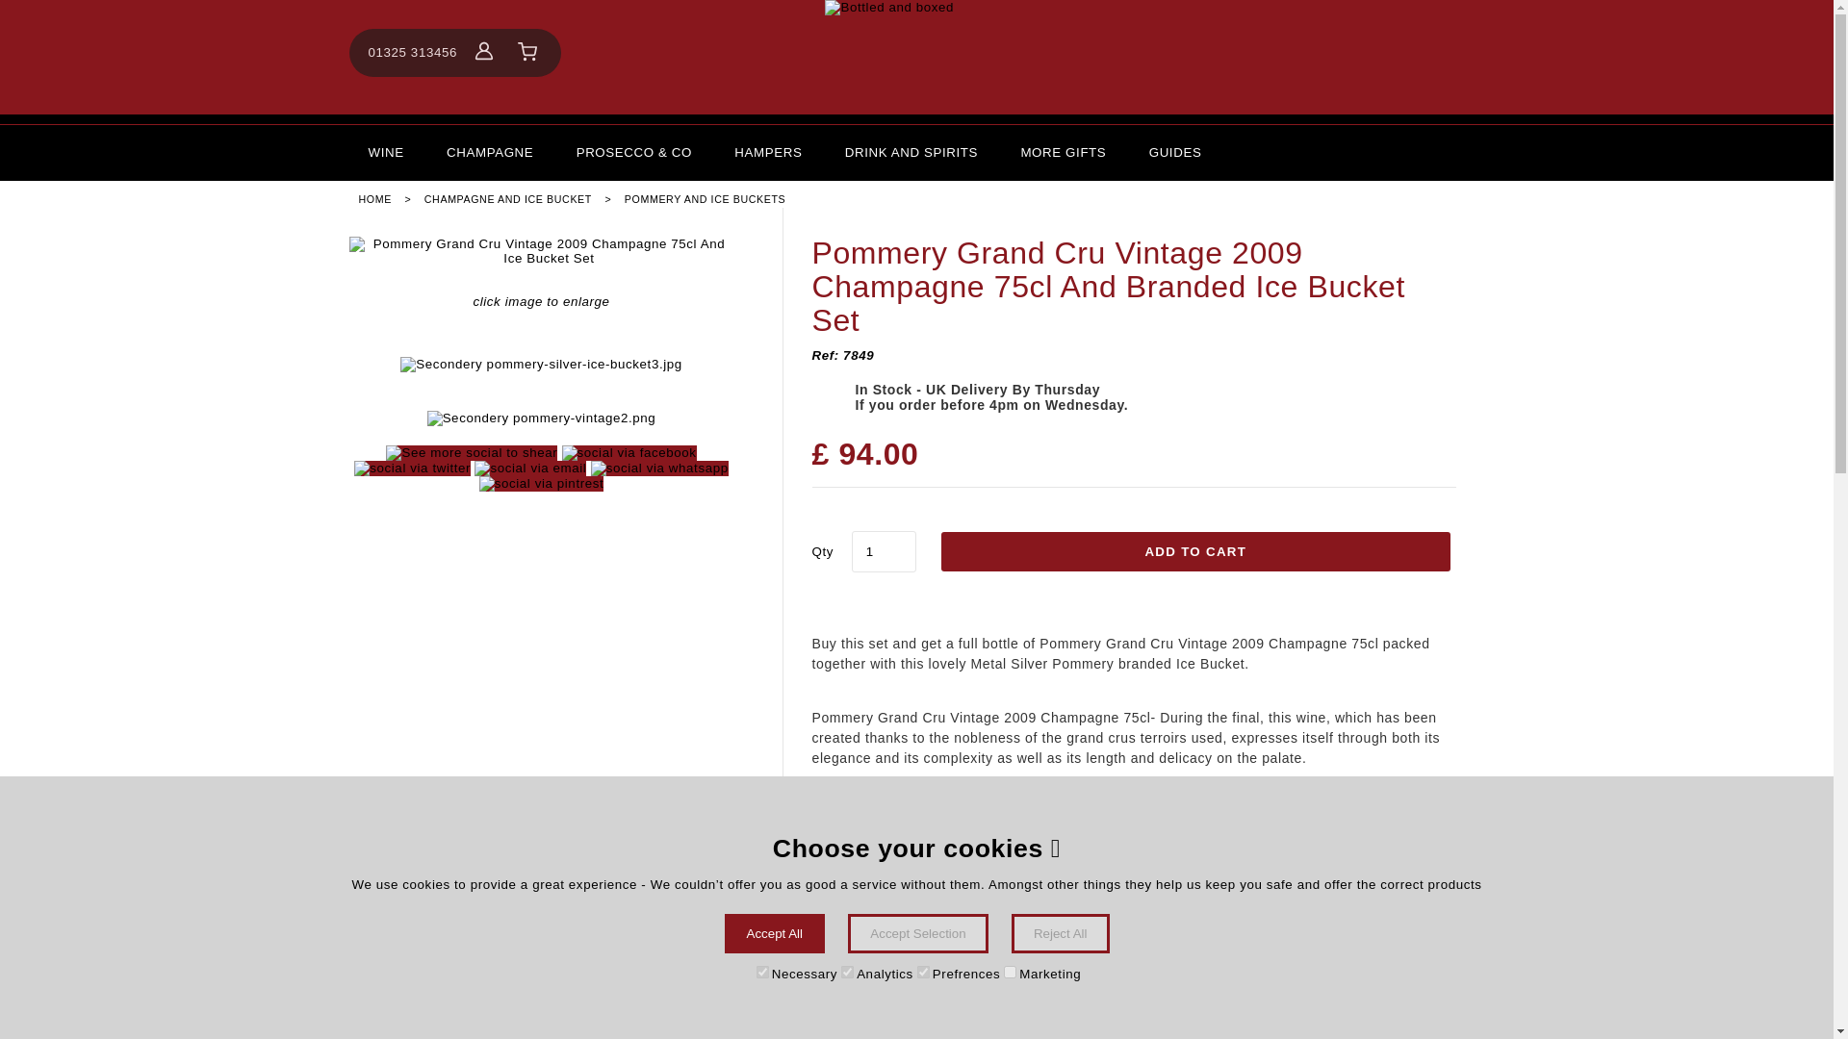  What do you see at coordinates (847, 972) in the screenshot?
I see `Analytics` at bounding box center [847, 972].